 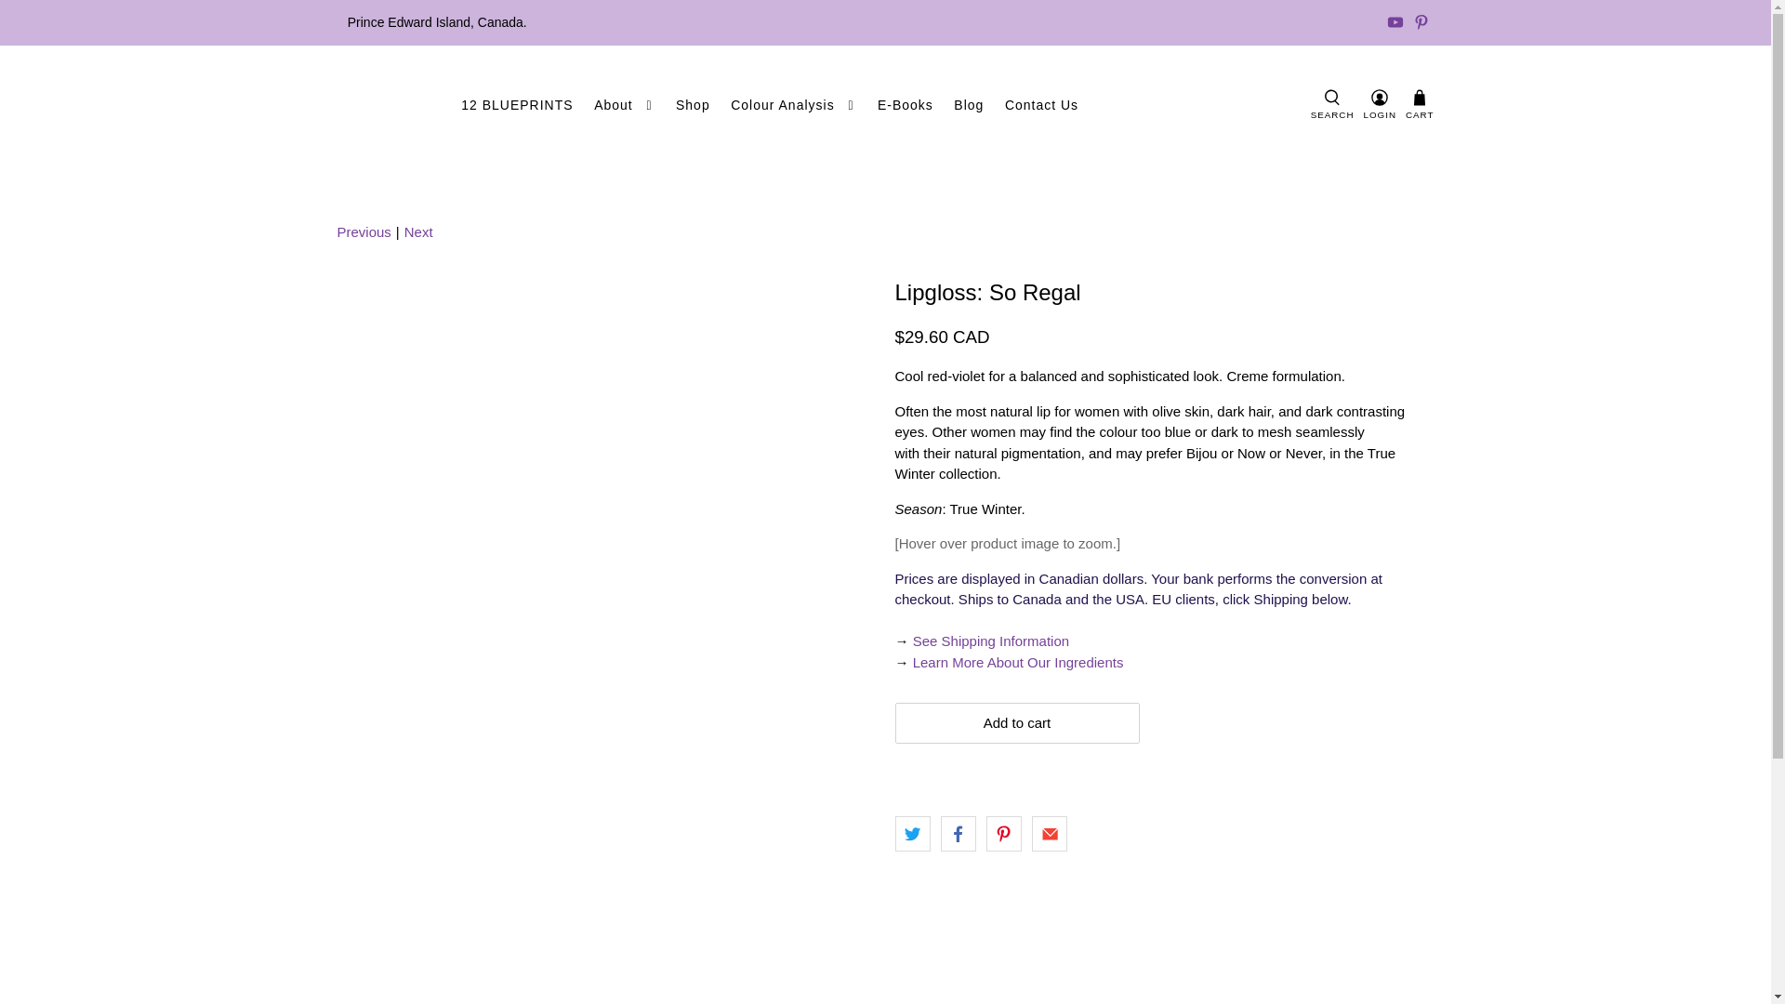 What do you see at coordinates (1395, 22) in the screenshot?
I see `12 Blueprints on YouTube` at bounding box center [1395, 22].